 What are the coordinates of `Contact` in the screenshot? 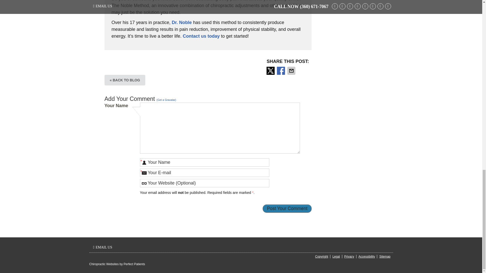 It's located at (103, 247).